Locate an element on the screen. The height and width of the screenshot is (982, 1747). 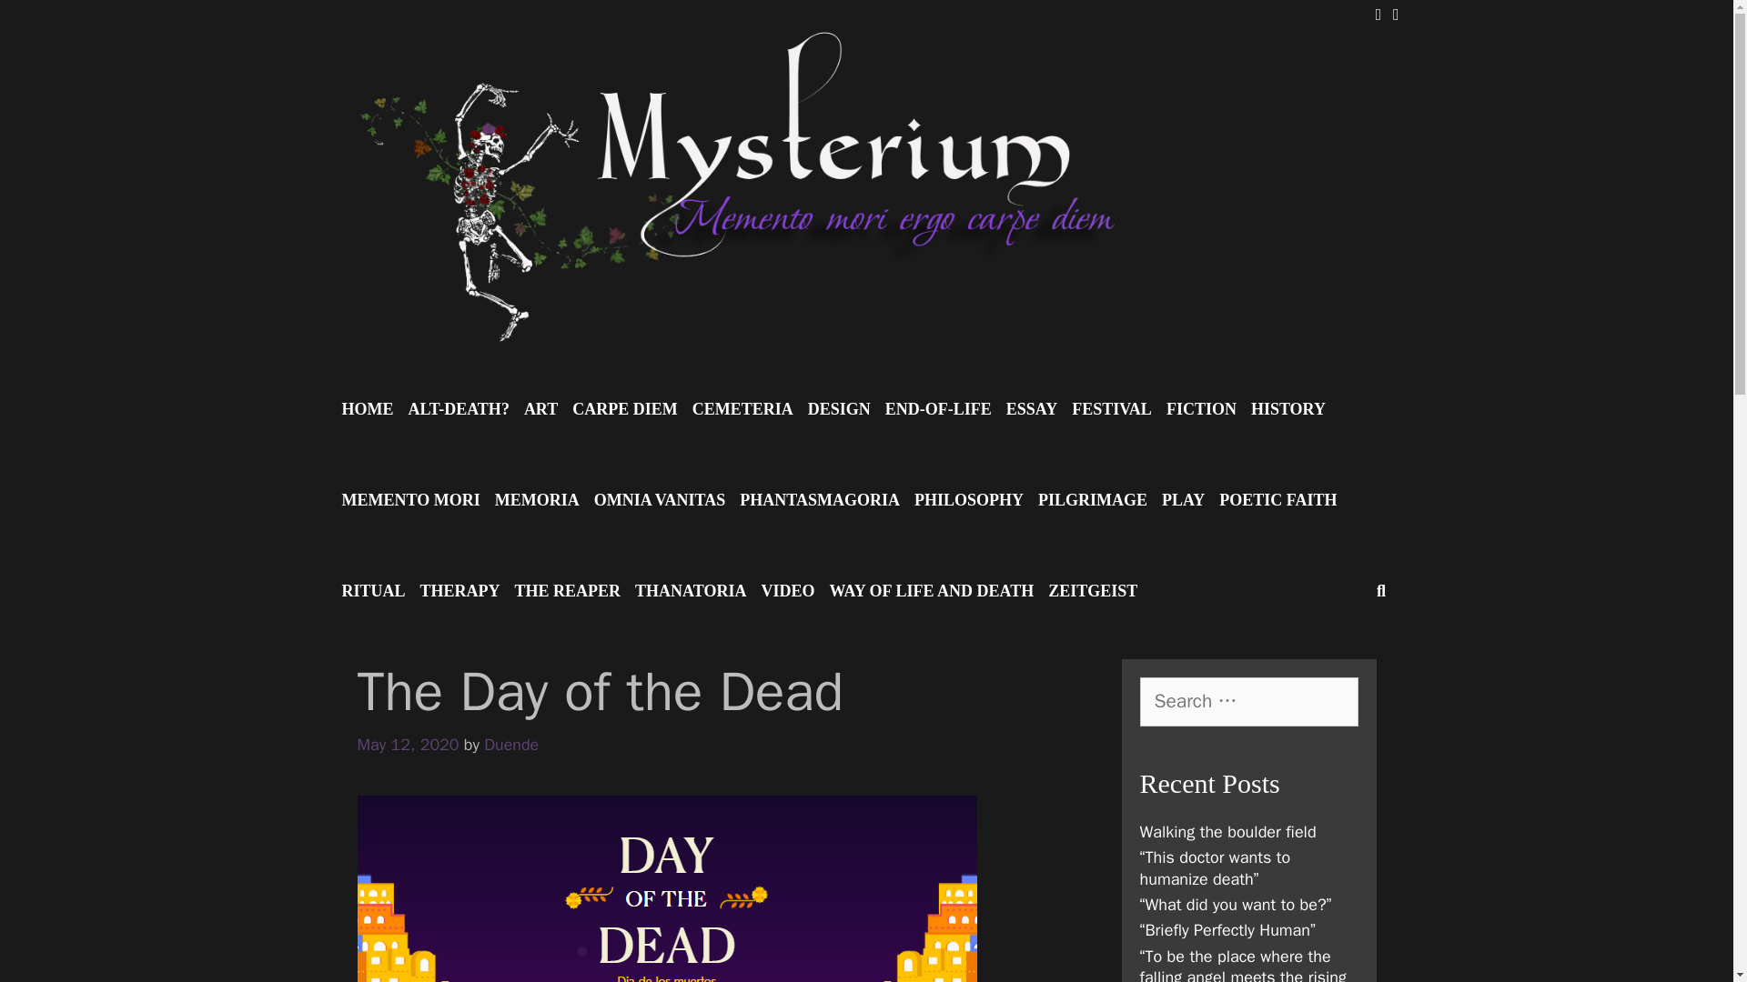
FESTIVAL is located at coordinates (1112, 409).